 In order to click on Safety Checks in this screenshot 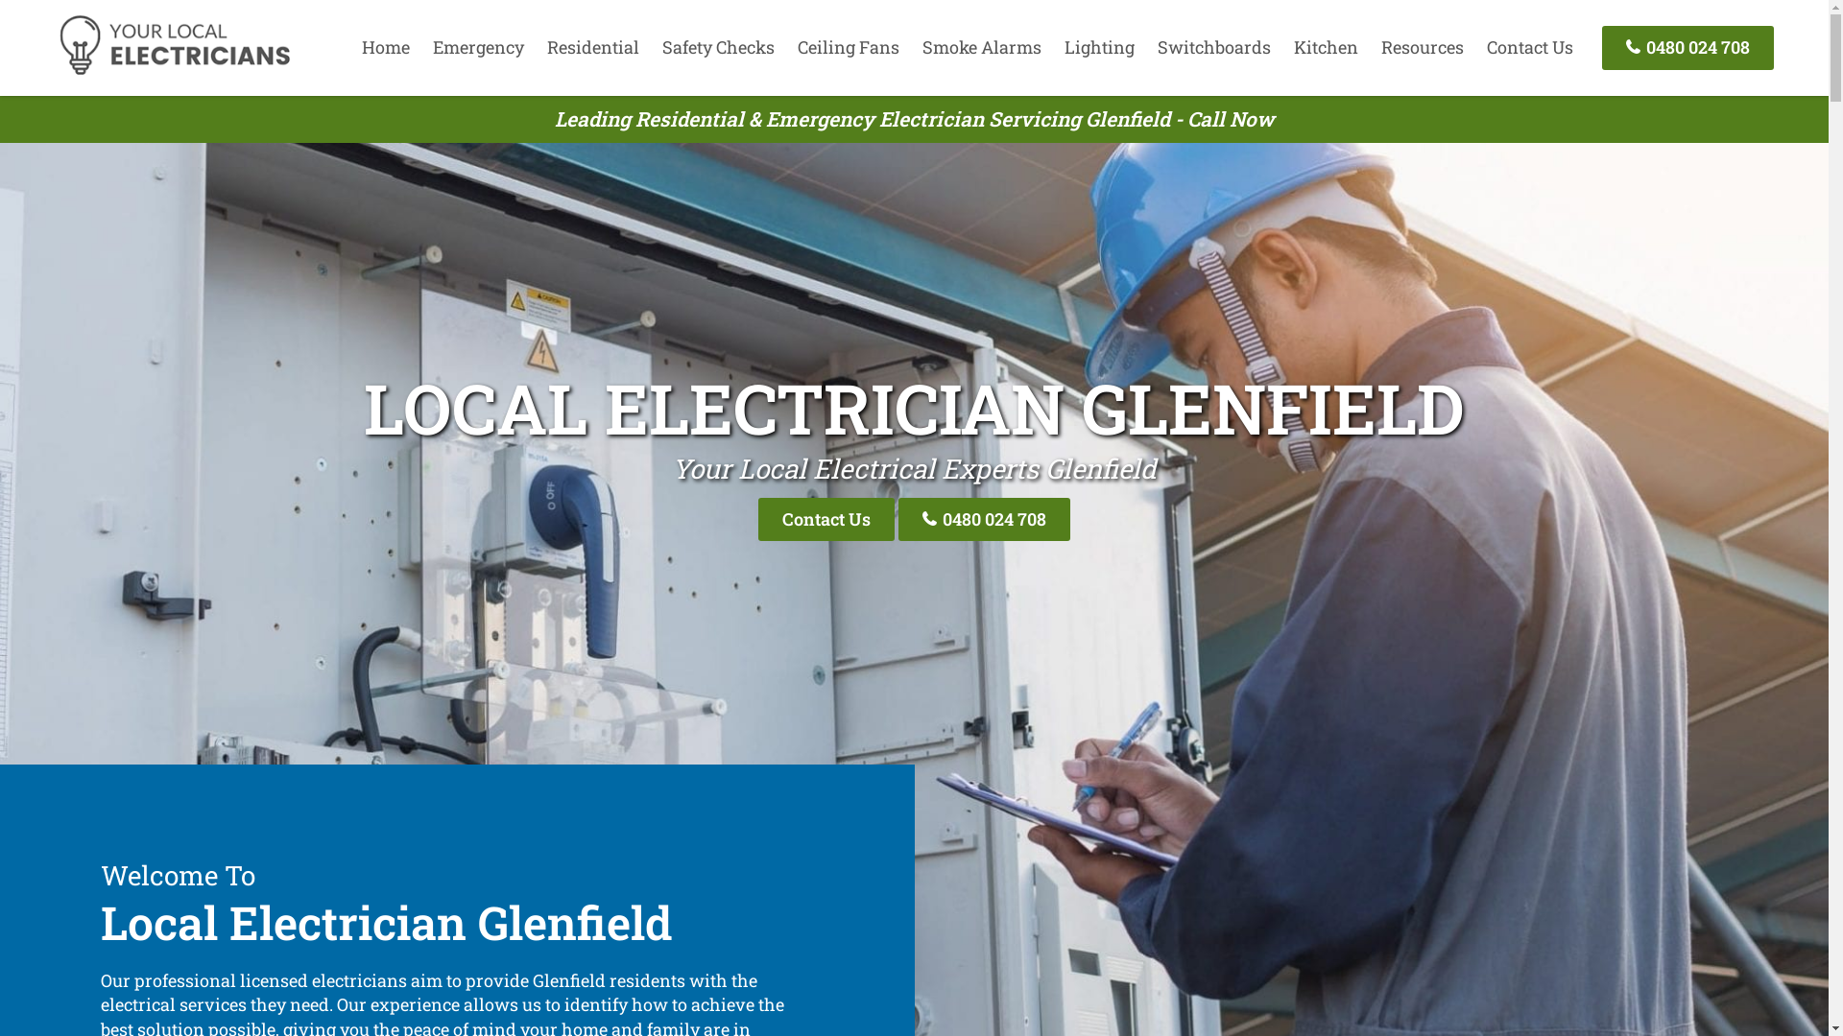, I will do `click(718, 47)`.